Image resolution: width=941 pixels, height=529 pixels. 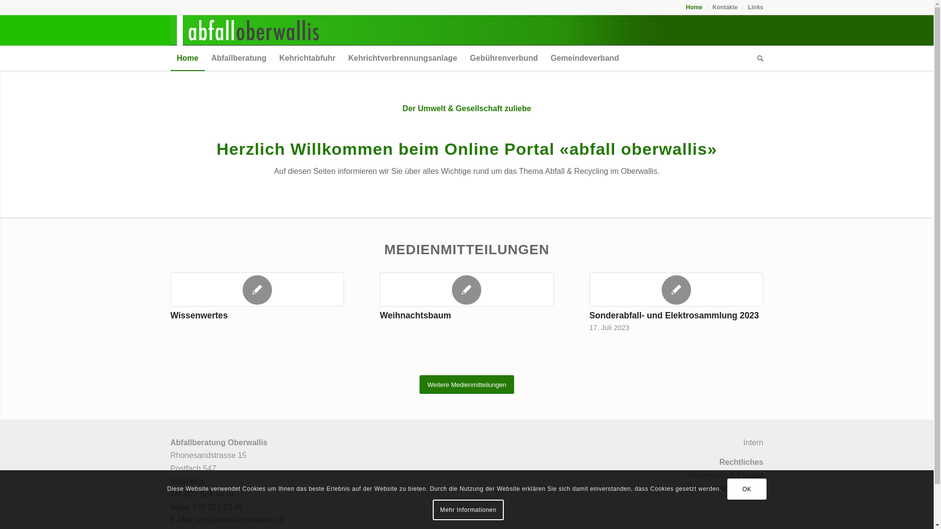 What do you see at coordinates (726, 475) in the screenshot?
I see `Impressum & Kontakt` at bounding box center [726, 475].